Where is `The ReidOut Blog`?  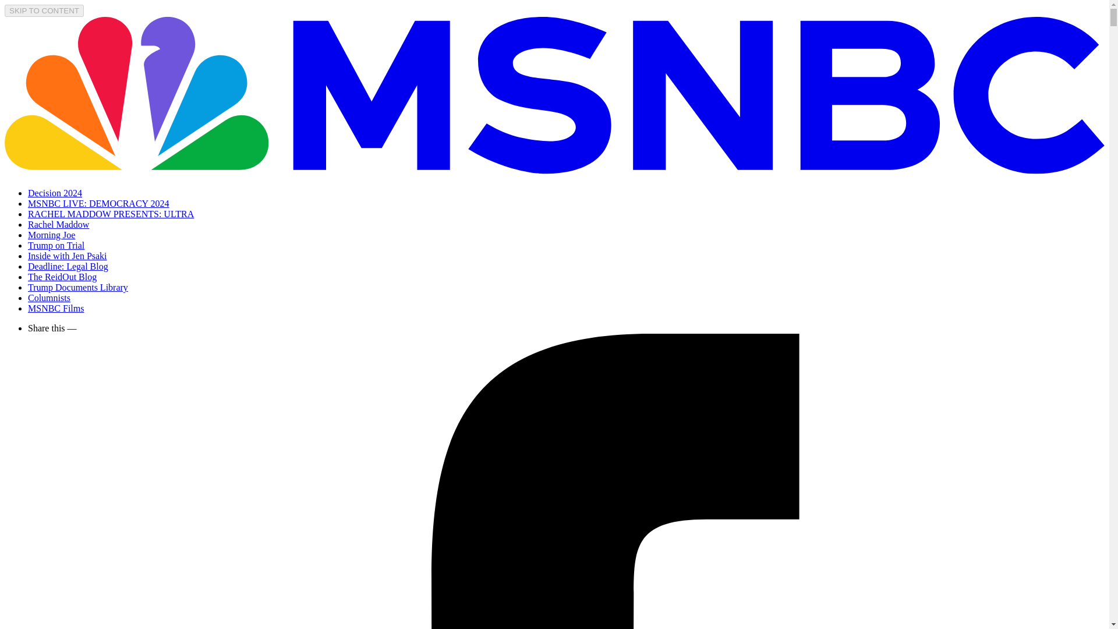
The ReidOut Blog is located at coordinates (62, 276).